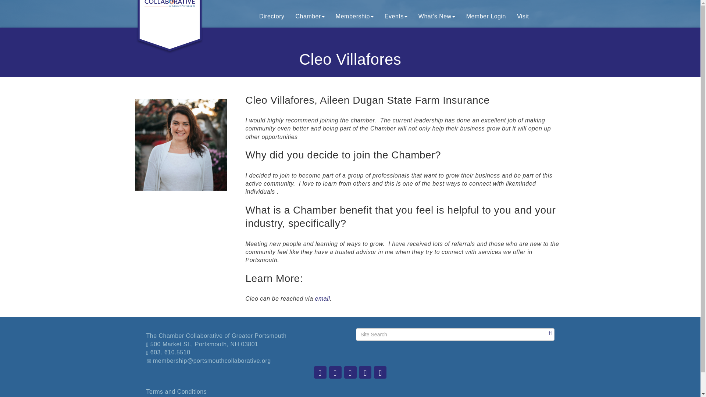 The image size is (706, 397). What do you see at coordinates (380, 372) in the screenshot?
I see `Icon Link` at bounding box center [380, 372].